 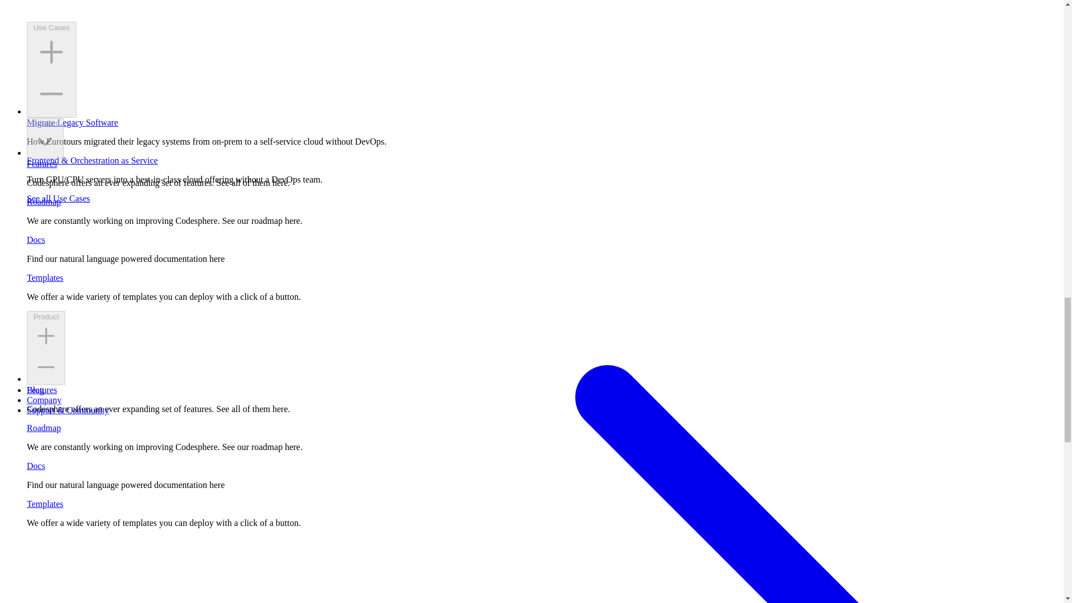 I want to click on Company, so click(x=44, y=400).